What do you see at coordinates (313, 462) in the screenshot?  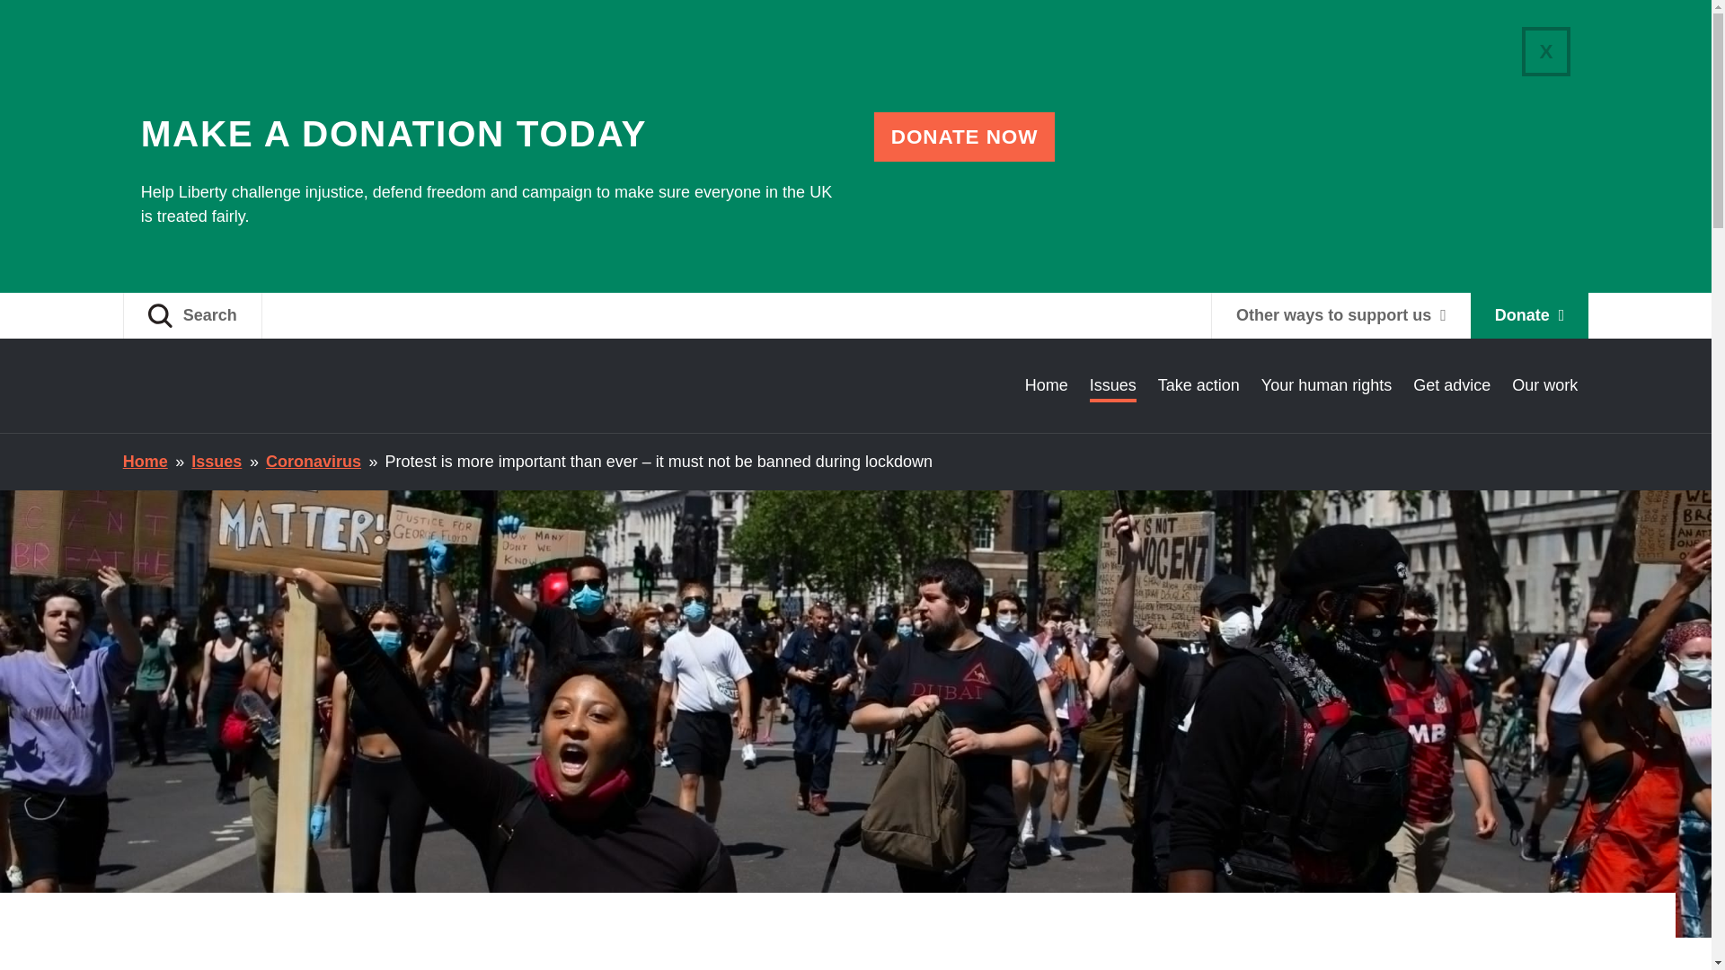 I see `Coronavirus` at bounding box center [313, 462].